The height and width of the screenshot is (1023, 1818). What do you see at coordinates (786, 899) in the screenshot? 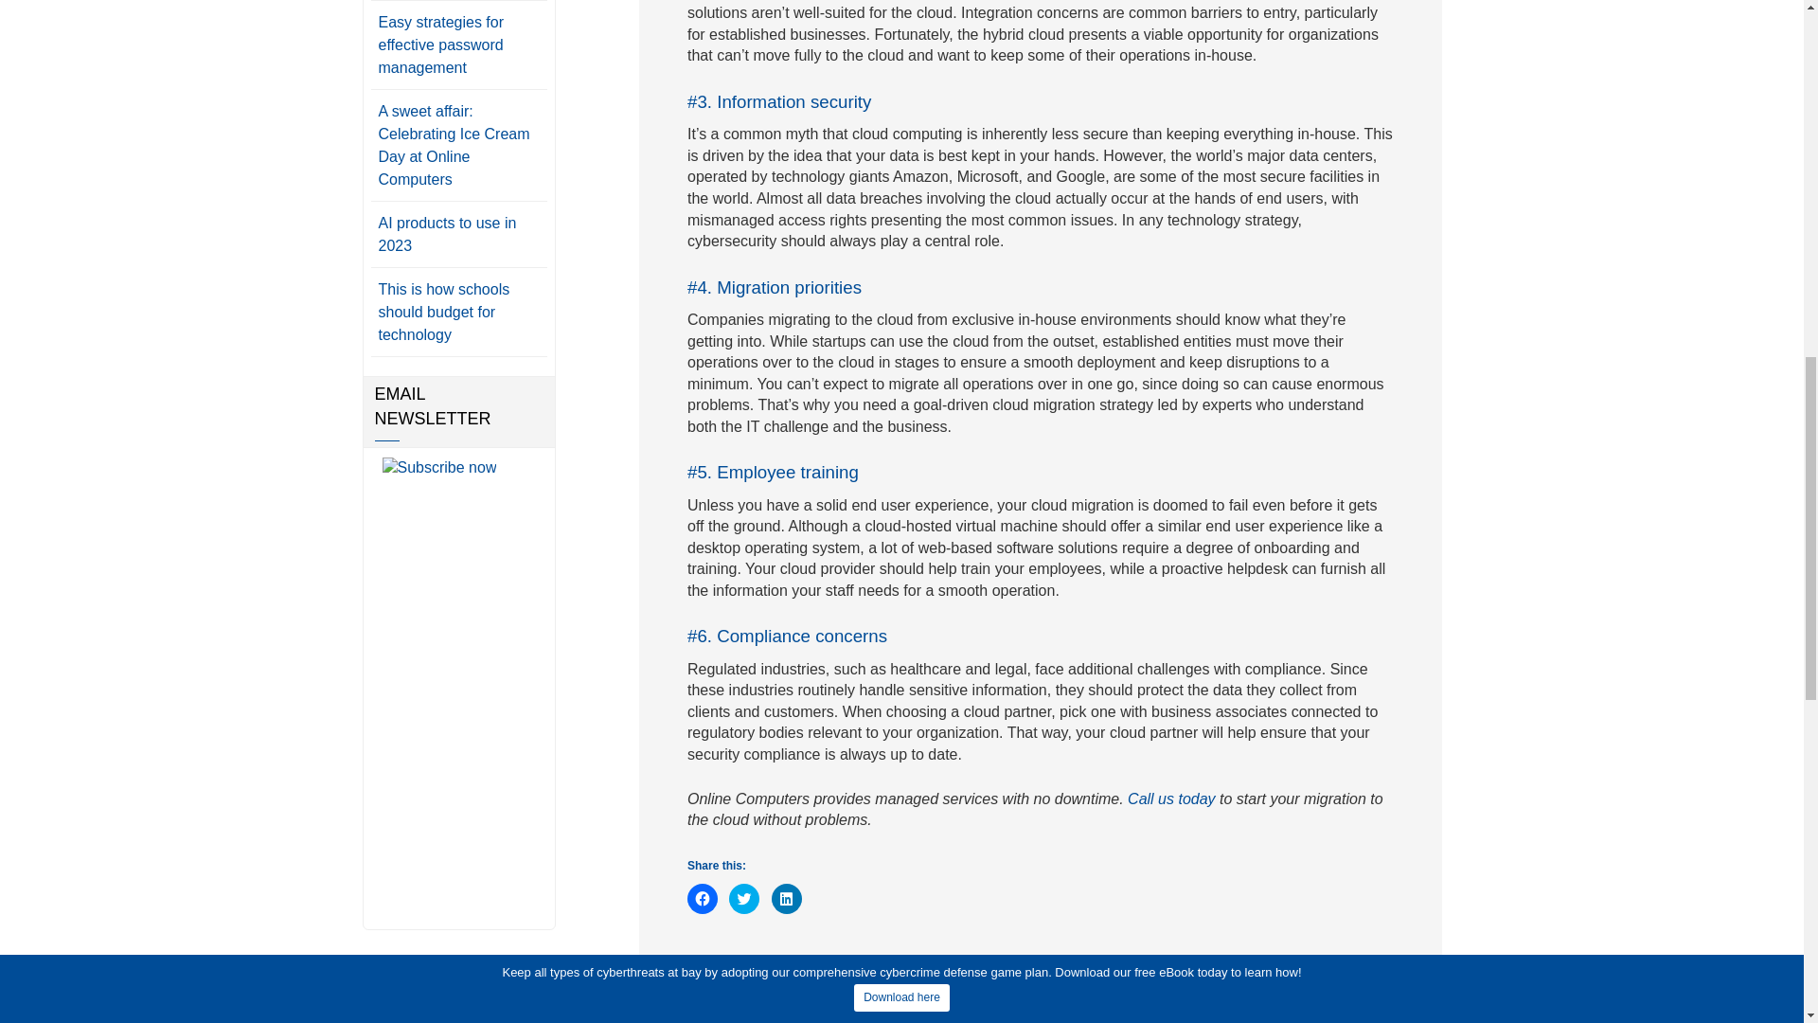
I see `Click to share on LinkedIn` at bounding box center [786, 899].